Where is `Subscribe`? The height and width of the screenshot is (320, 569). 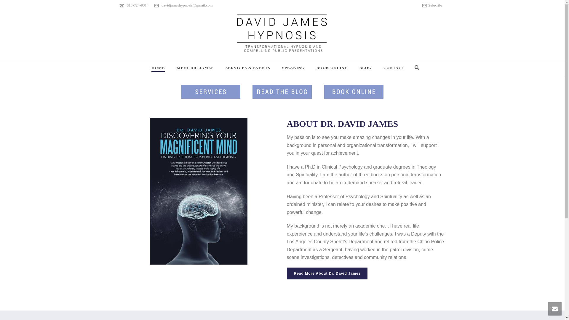
Subscribe is located at coordinates (282, 276).